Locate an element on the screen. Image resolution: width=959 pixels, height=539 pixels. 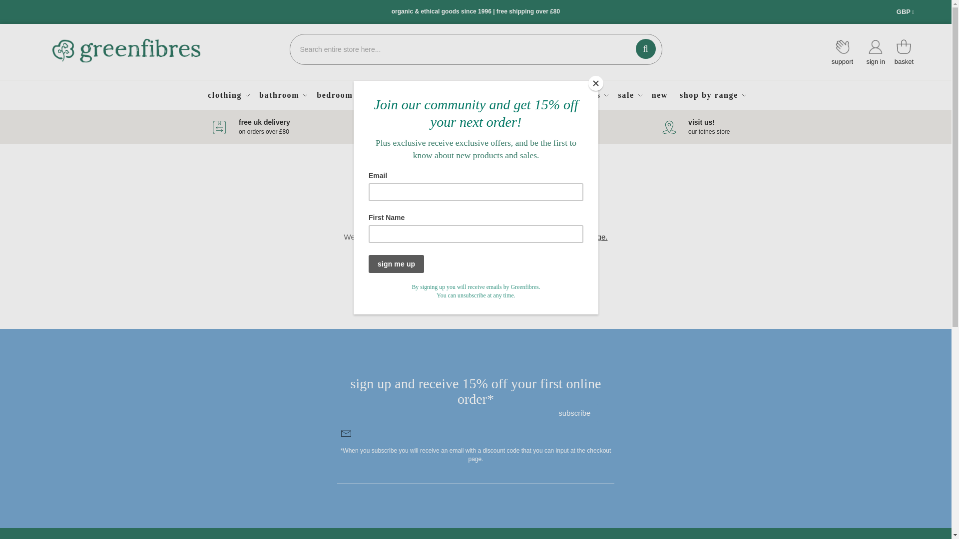
bedroom is located at coordinates (843, 52).